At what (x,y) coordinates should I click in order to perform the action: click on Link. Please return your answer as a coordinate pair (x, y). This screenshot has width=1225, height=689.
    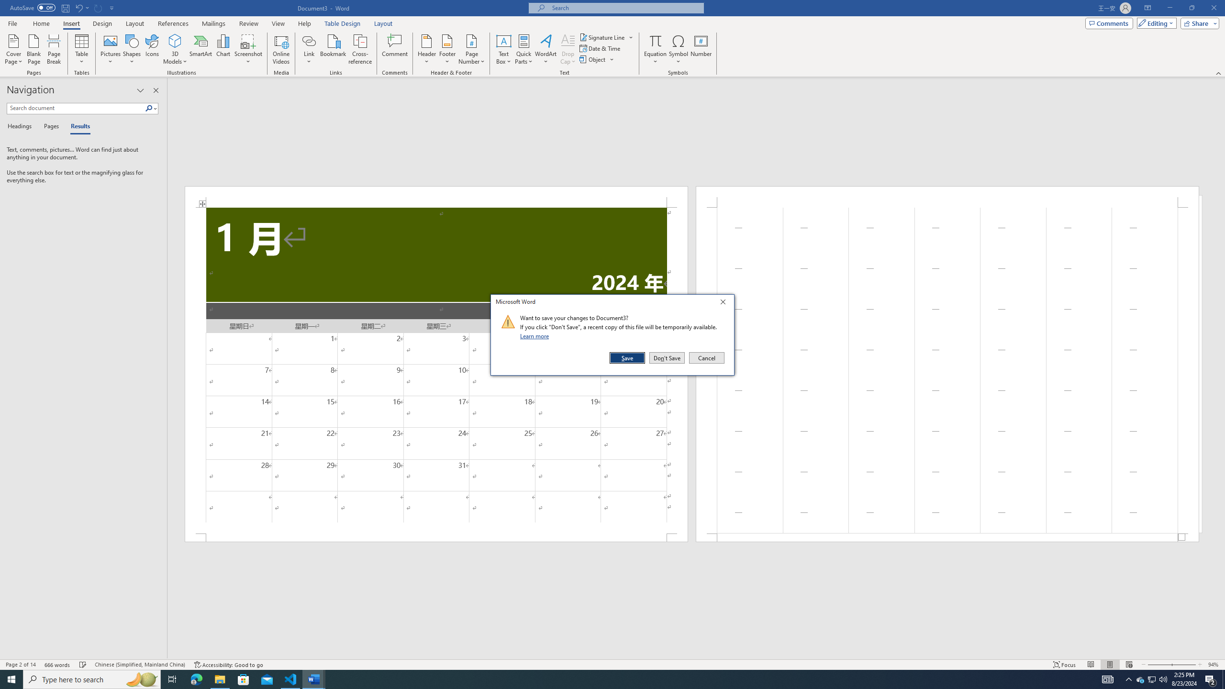
    Looking at the image, I should click on (309, 41).